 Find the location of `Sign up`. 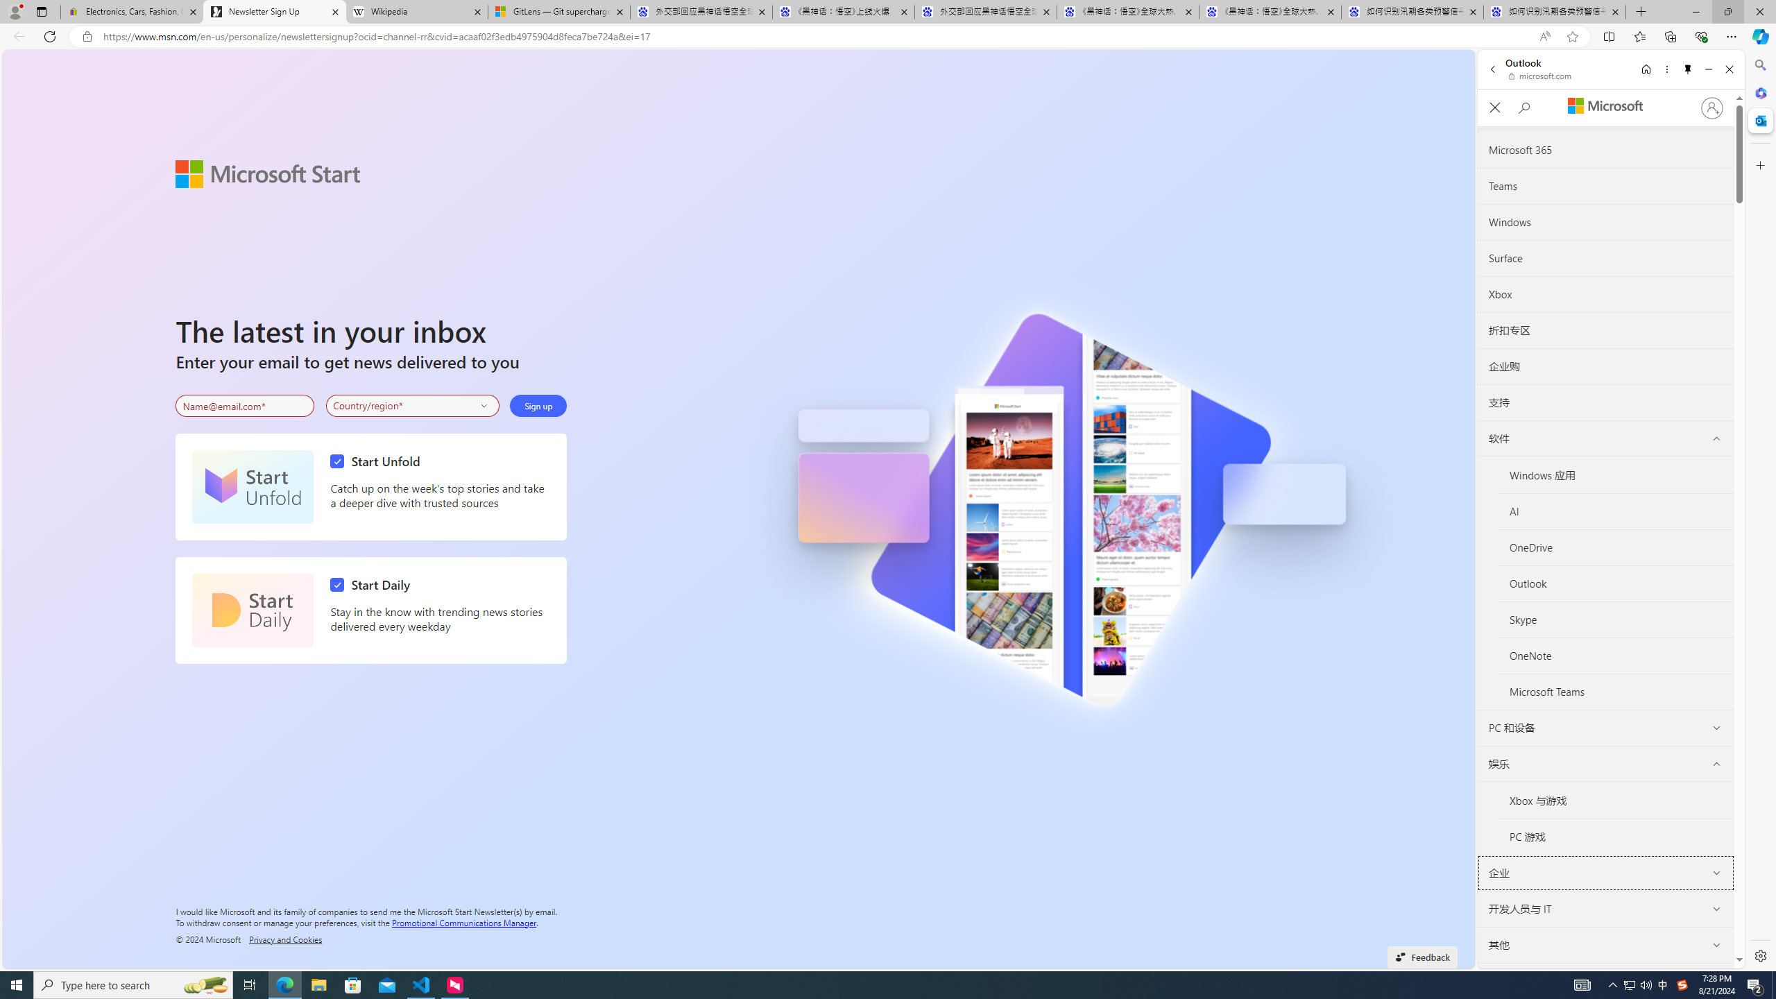

Sign up is located at coordinates (538, 405).